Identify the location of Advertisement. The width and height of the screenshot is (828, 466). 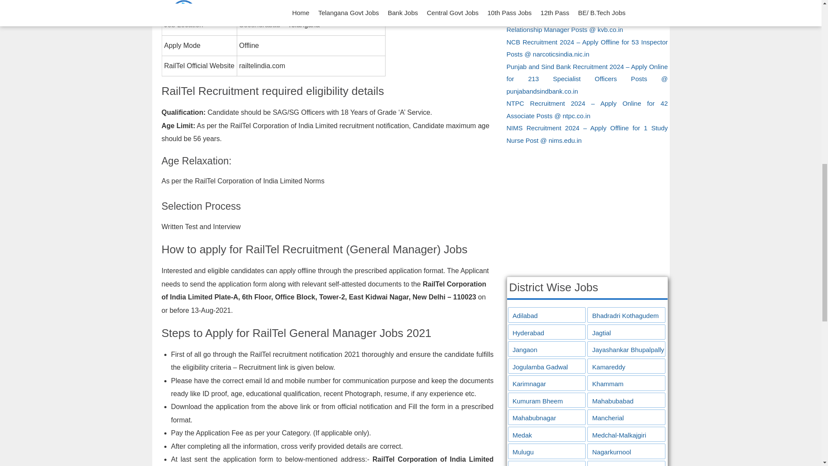
(586, 209).